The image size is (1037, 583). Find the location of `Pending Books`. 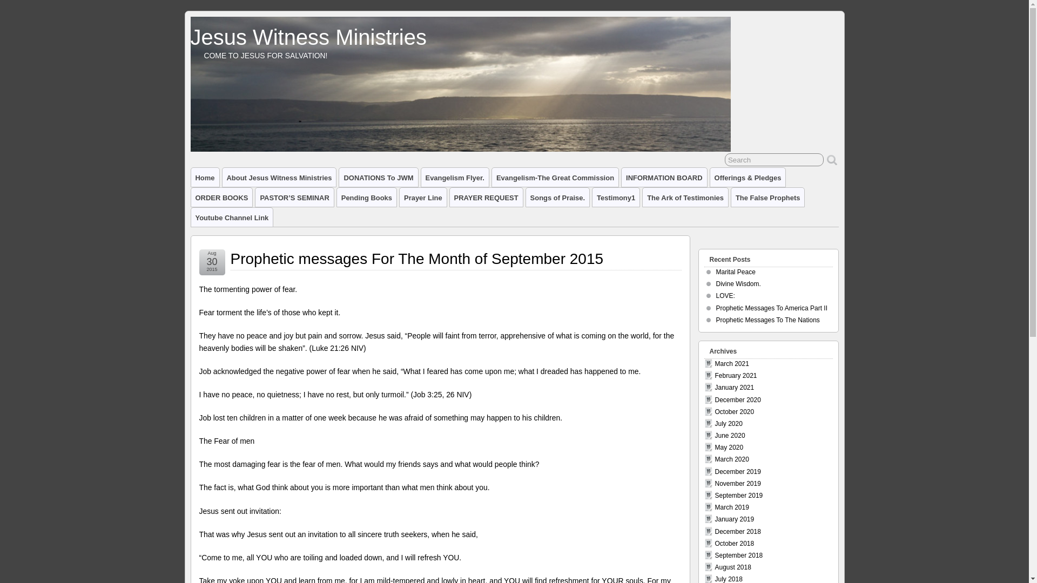

Pending Books is located at coordinates (366, 197).